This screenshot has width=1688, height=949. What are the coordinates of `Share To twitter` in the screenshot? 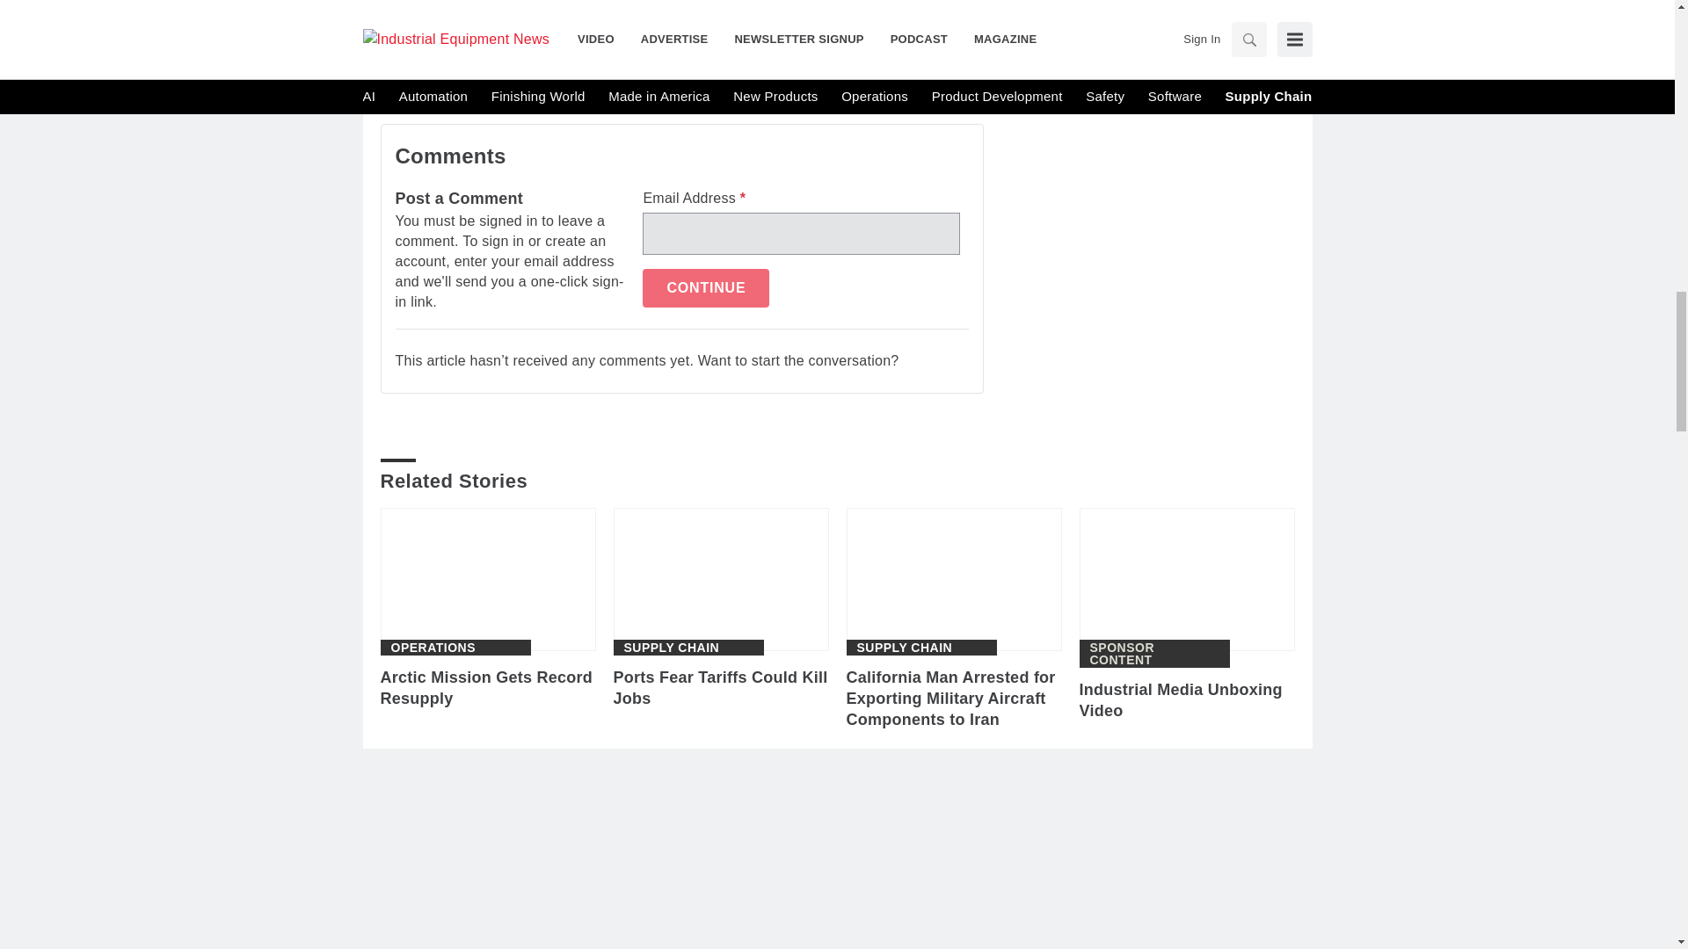 It's located at (534, 49).